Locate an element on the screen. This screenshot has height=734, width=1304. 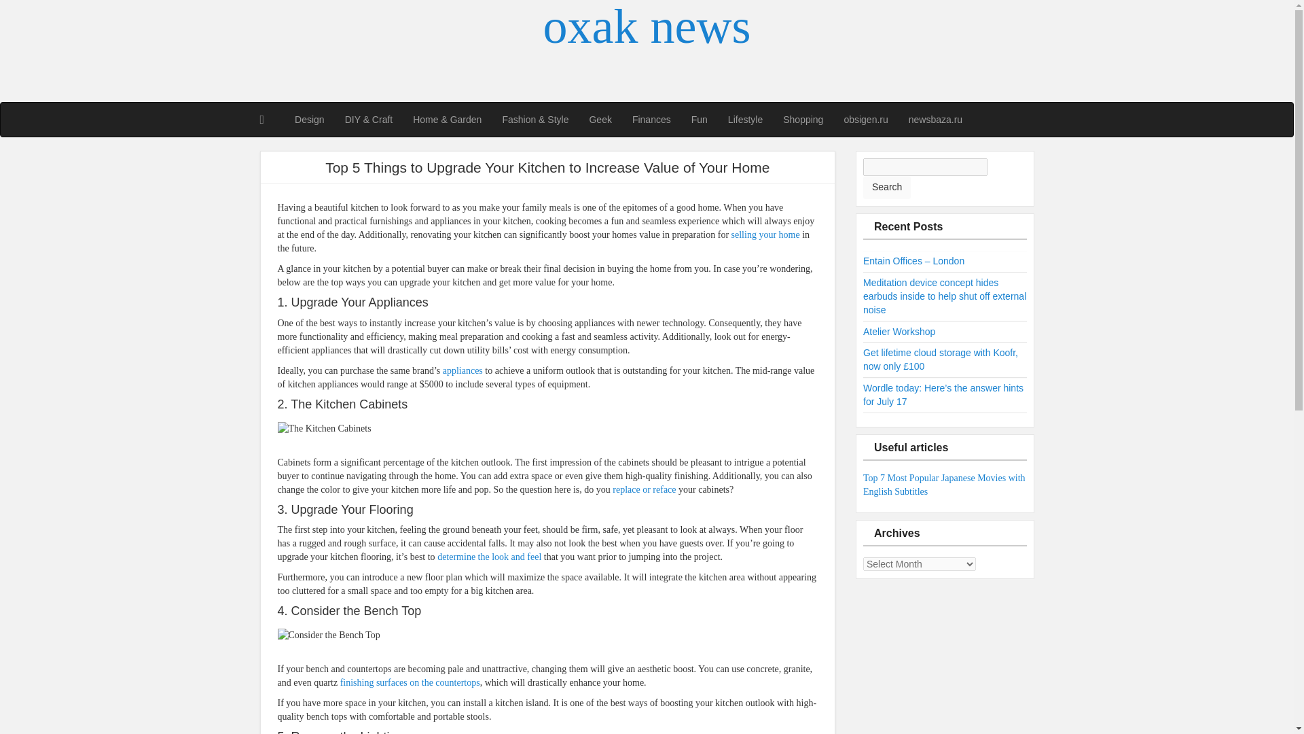
finishing surfaces on the countertops is located at coordinates (410, 682).